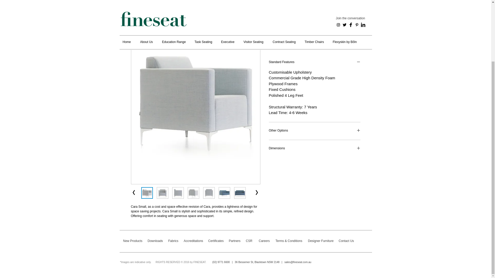  Describe the element at coordinates (315, 149) in the screenshot. I see `Dimensions` at that location.